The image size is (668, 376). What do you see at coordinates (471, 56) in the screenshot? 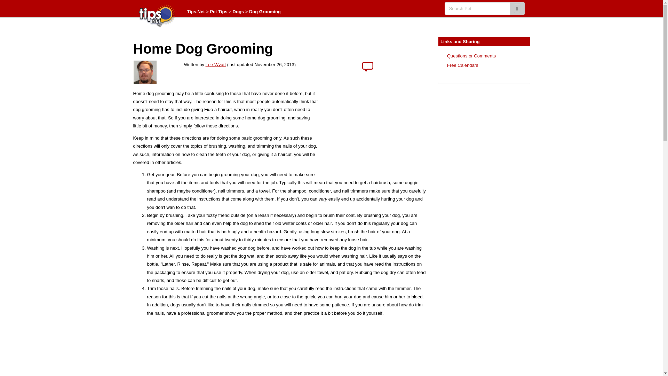
I see `Questions or Comments` at bounding box center [471, 56].